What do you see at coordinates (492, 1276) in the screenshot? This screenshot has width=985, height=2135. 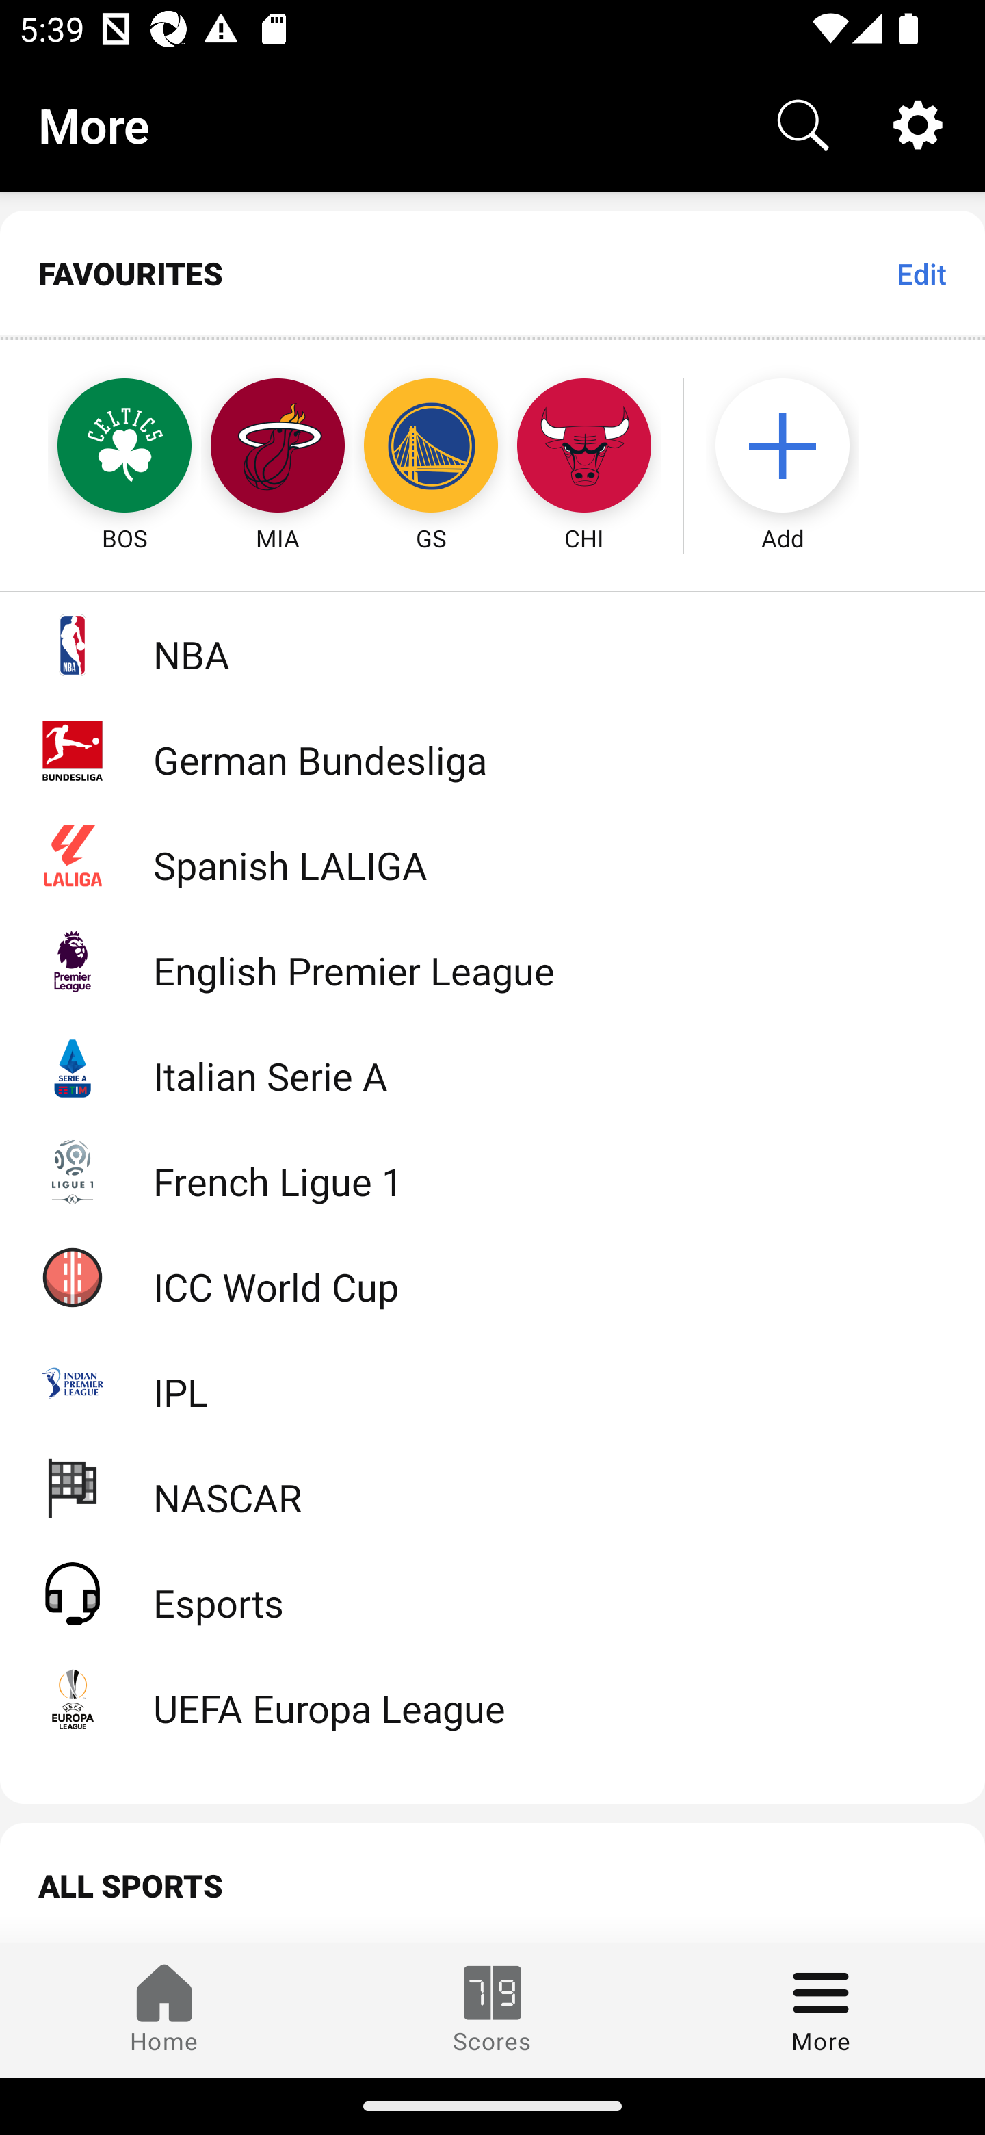 I see `ICC World Cup` at bounding box center [492, 1276].